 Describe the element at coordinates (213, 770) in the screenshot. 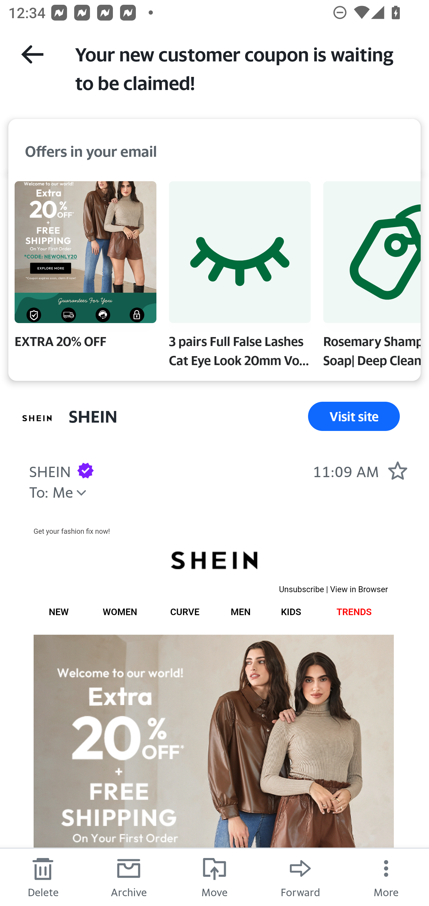

I see `EXTRA 20% OFF` at that location.